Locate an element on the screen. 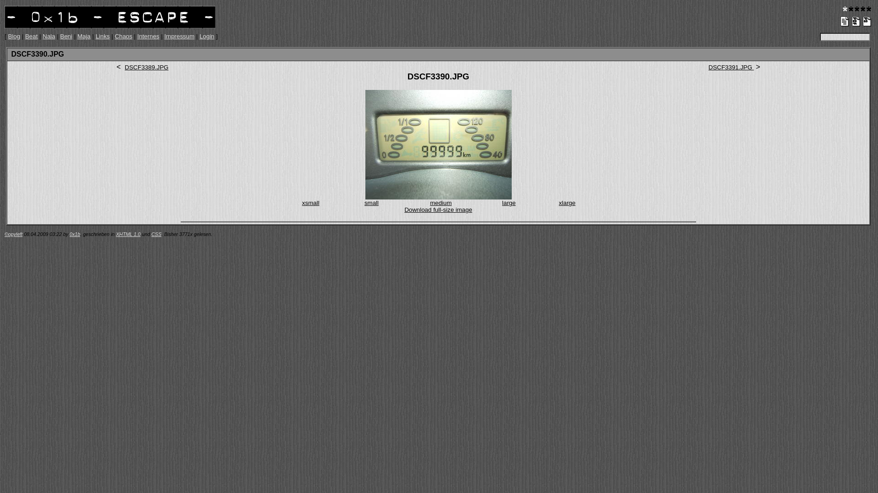 The height and width of the screenshot is (493, 878). Beat is located at coordinates (31, 37).